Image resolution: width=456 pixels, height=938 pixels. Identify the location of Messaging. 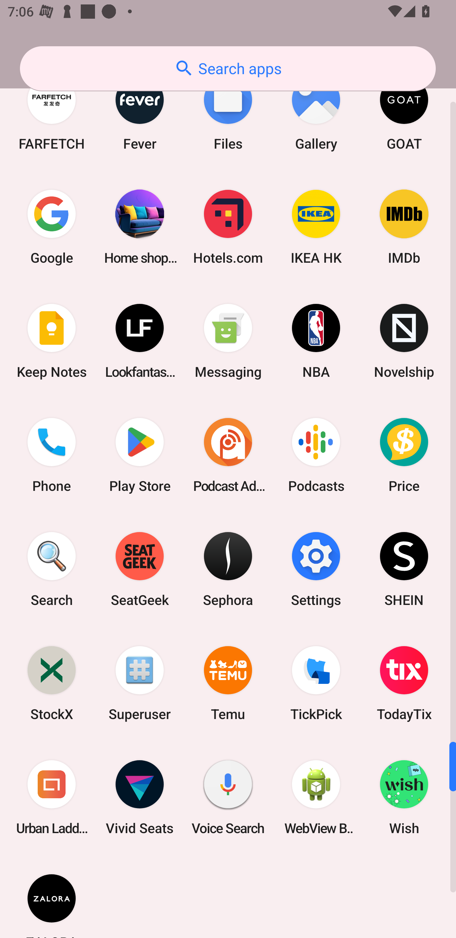
(228, 341).